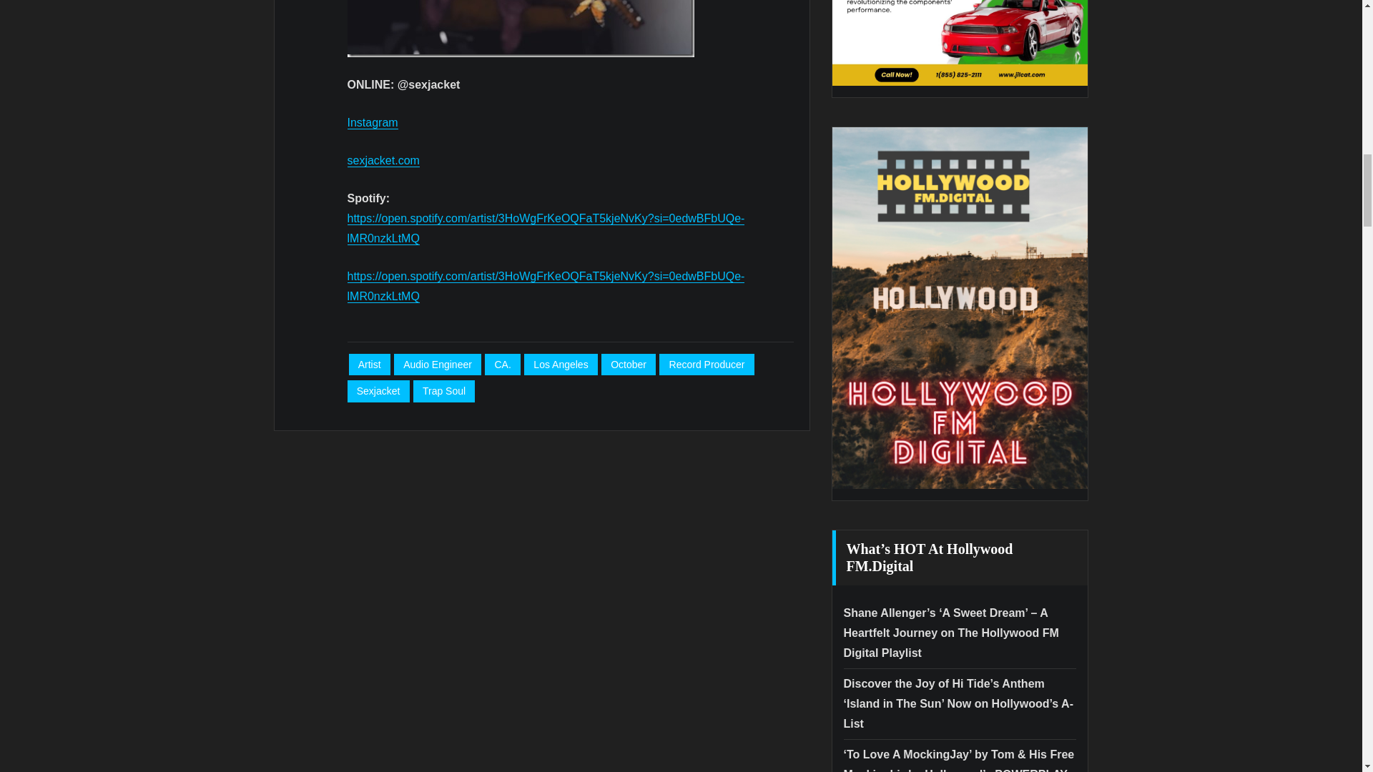 This screenshot has width=1373, height=772. Describe the element at coordinates (372, 123) in the screenshot. I see `Instagram` at that location.